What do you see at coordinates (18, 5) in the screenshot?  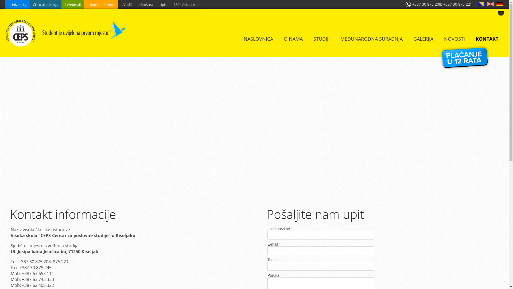 I see `eUniversity` at bounding box center [18, 5].